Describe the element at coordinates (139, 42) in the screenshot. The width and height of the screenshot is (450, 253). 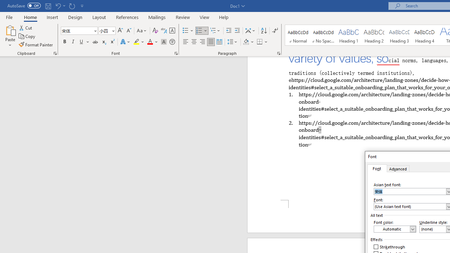
I see `Text Highlight Color` at that location.